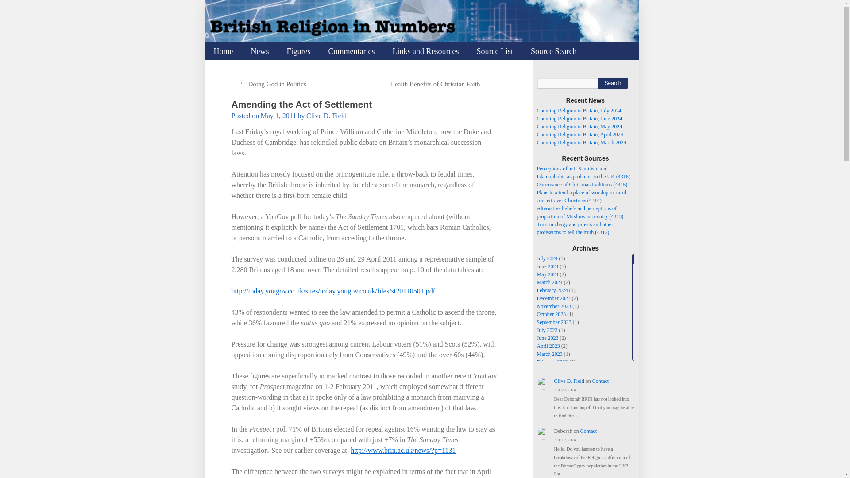 The height and width of the screenshot is (478, 850). What do you see at coordinates (223, 51) in the screenshot?
I see `Home` at bounding box center [223, 51].